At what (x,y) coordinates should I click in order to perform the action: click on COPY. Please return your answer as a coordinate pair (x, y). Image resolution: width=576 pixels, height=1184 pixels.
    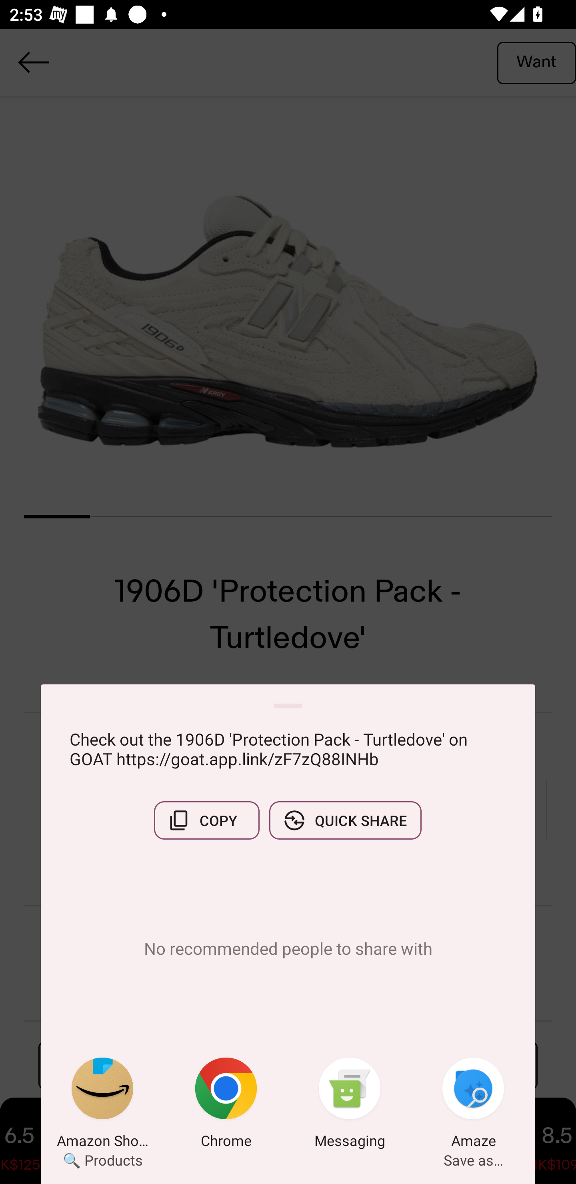
    Looking at the image, I should click on (206, 820).